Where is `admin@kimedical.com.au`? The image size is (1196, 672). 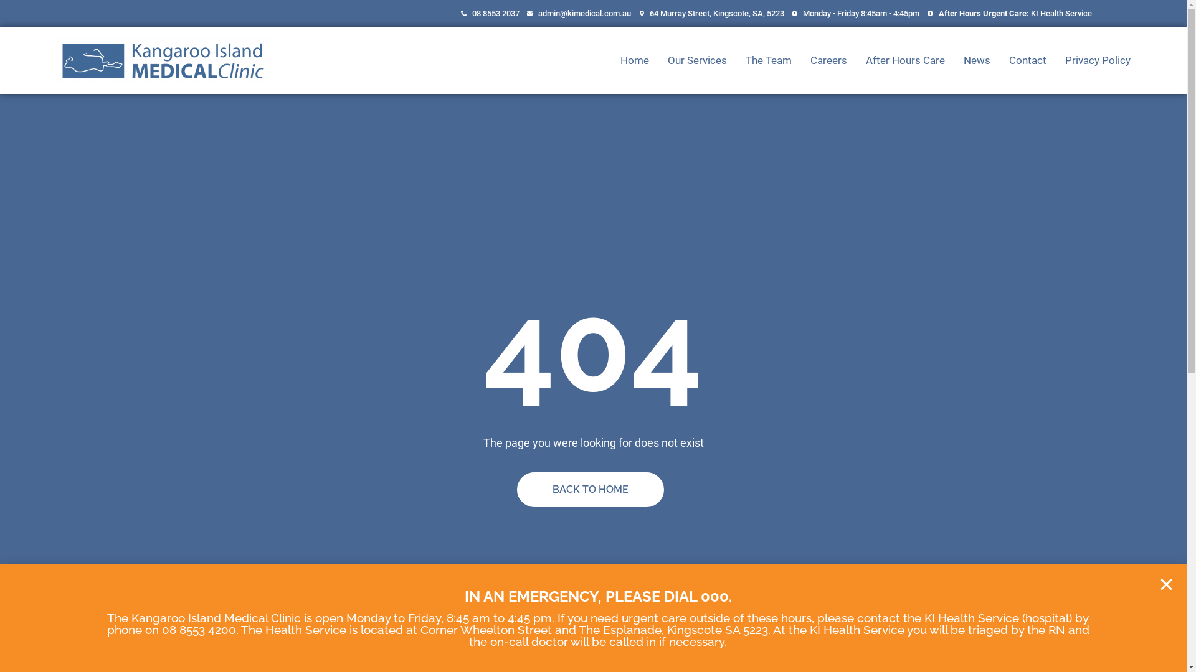 admin@kimedical.com.au is located at coordinates (578, 14).